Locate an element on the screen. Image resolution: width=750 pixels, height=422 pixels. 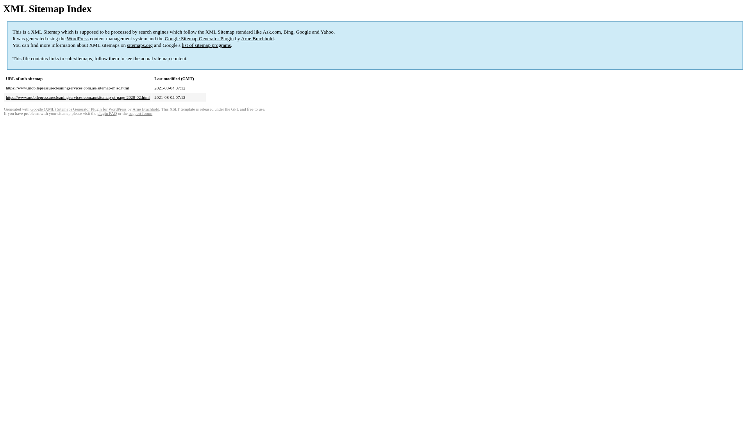
Google Sitemap Generator Plugin is located at coordinates (199, 38).